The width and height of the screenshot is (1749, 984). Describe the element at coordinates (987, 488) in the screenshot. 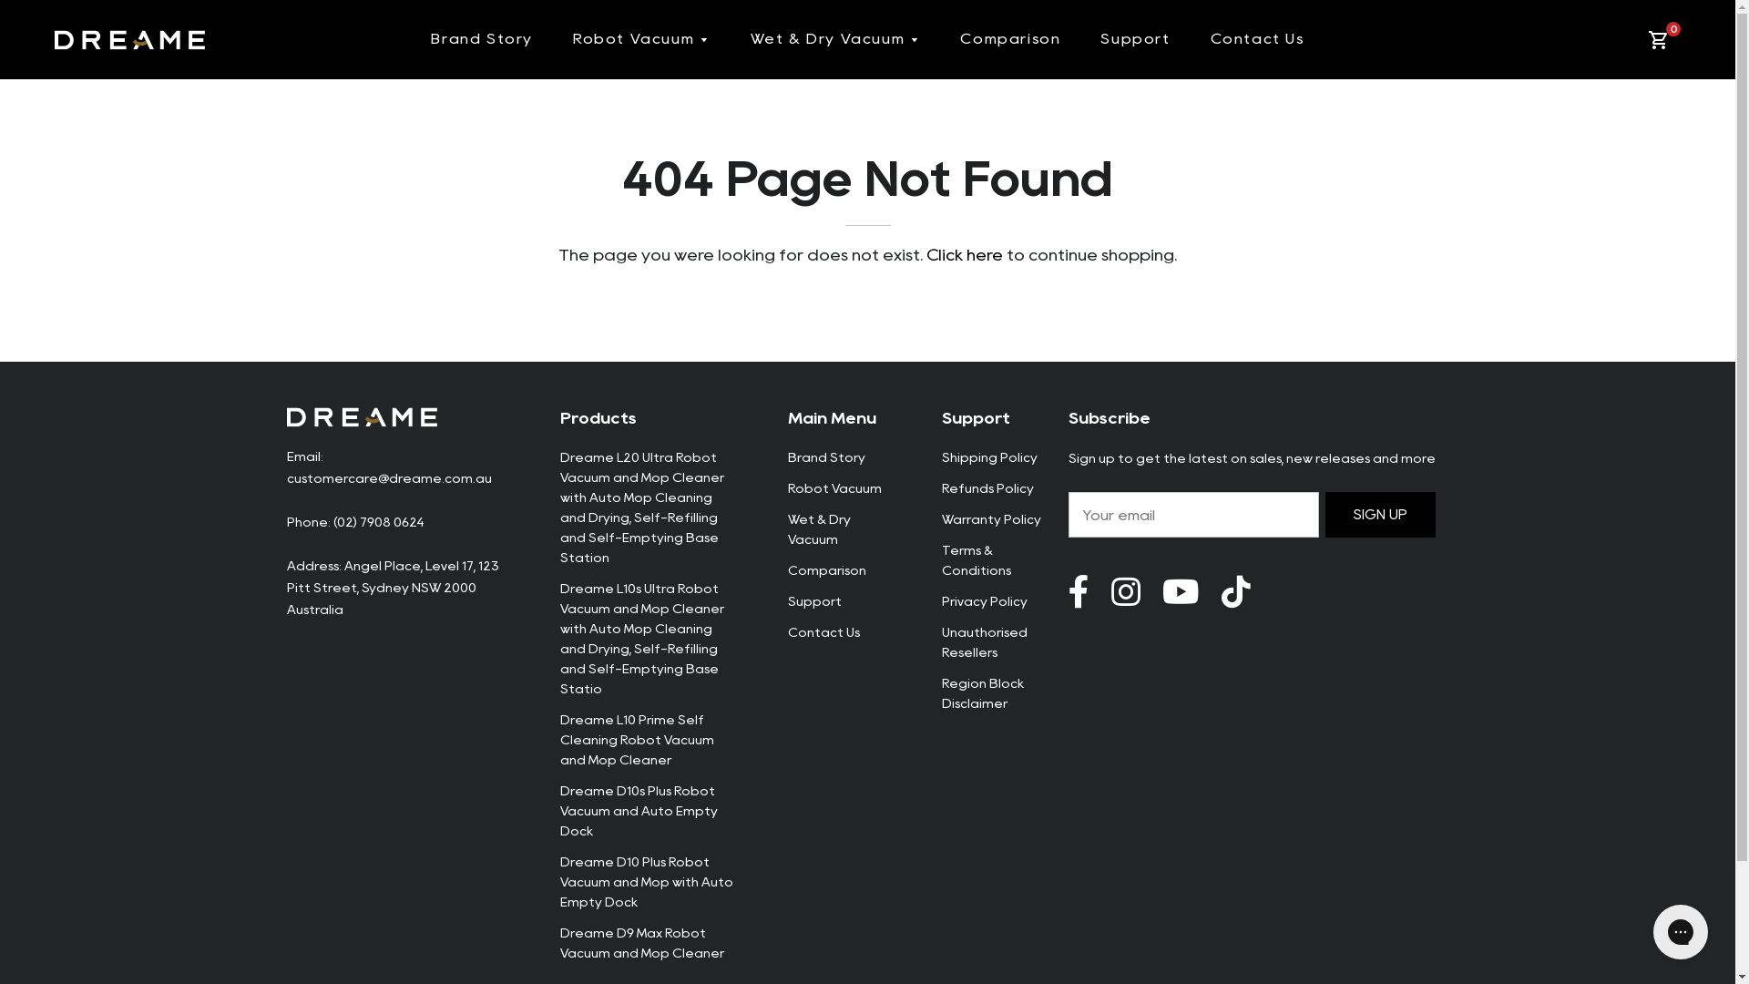

I see `Refunds Policy` at that location.